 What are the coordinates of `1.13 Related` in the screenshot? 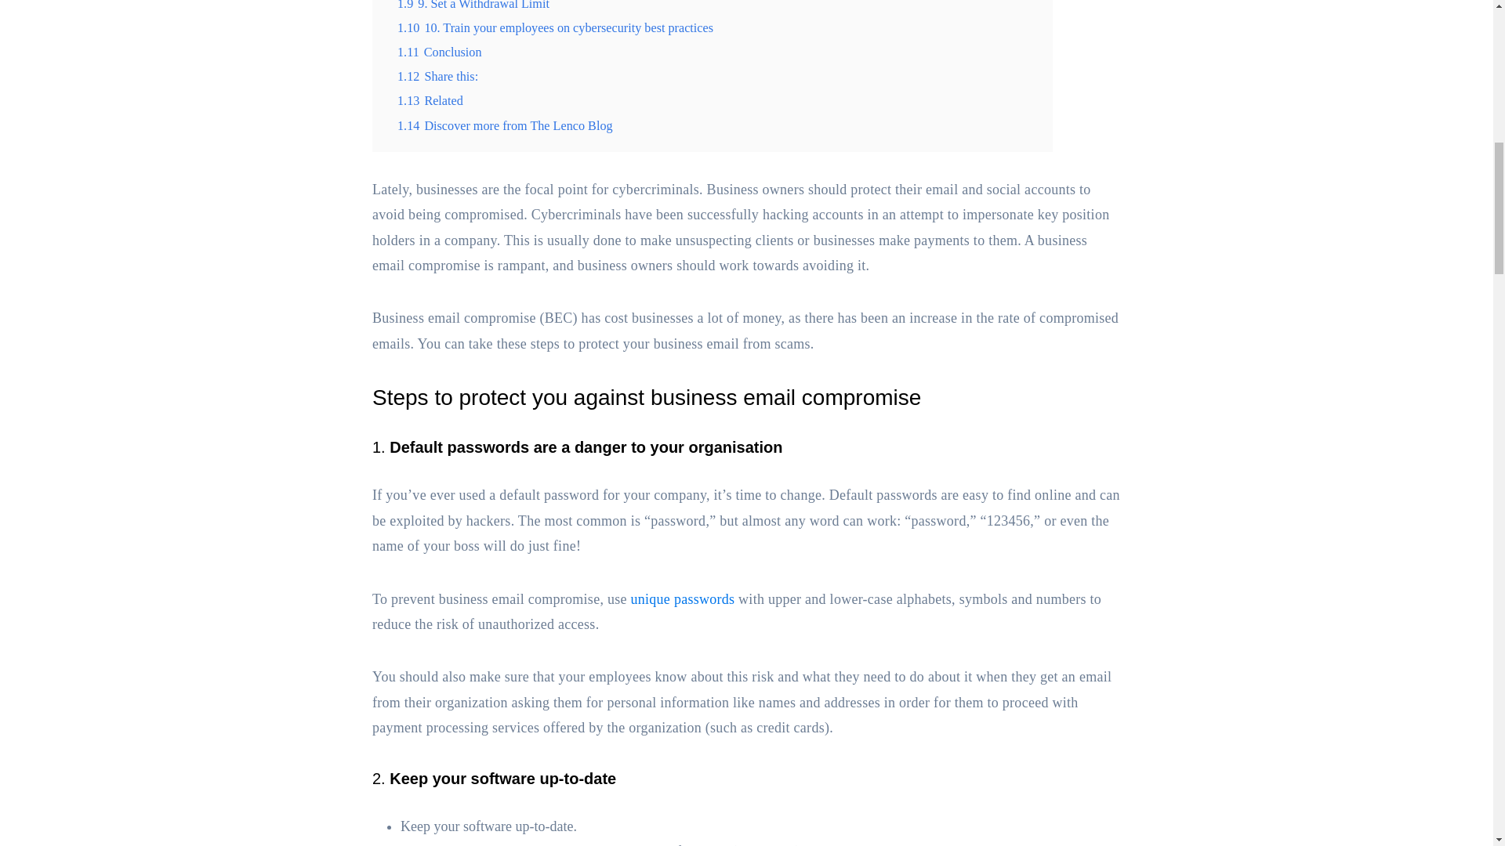 It's located at (430, 100).